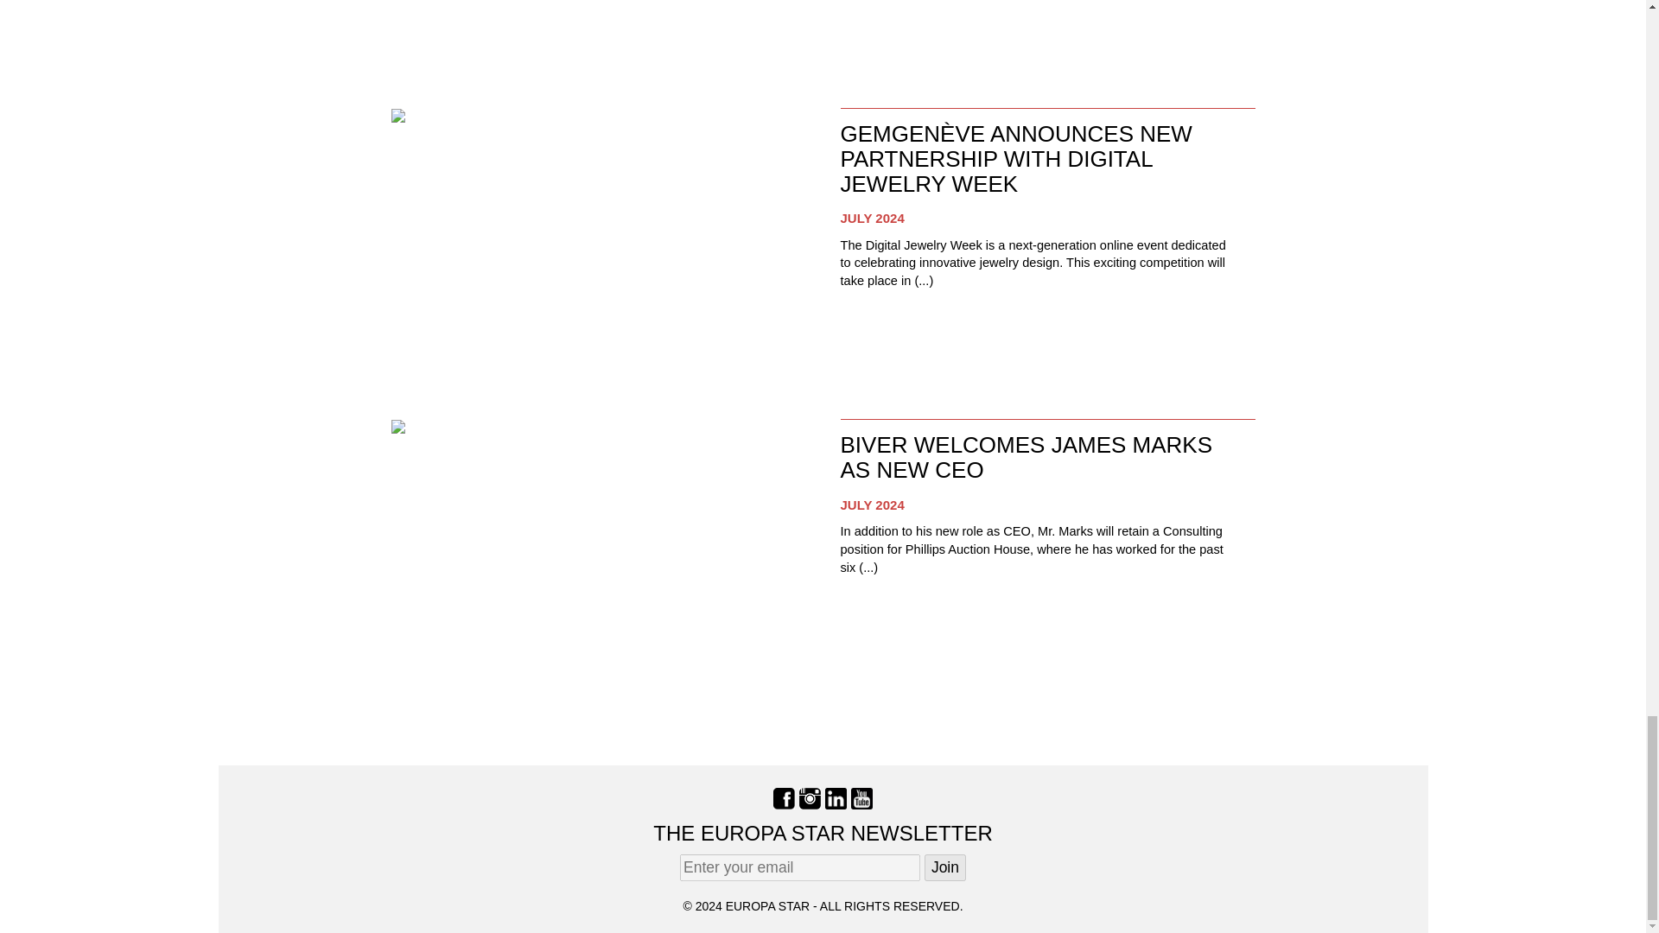 This screenshot has width=1659, height=933. I want to click on Facebook, so click(783, 797).